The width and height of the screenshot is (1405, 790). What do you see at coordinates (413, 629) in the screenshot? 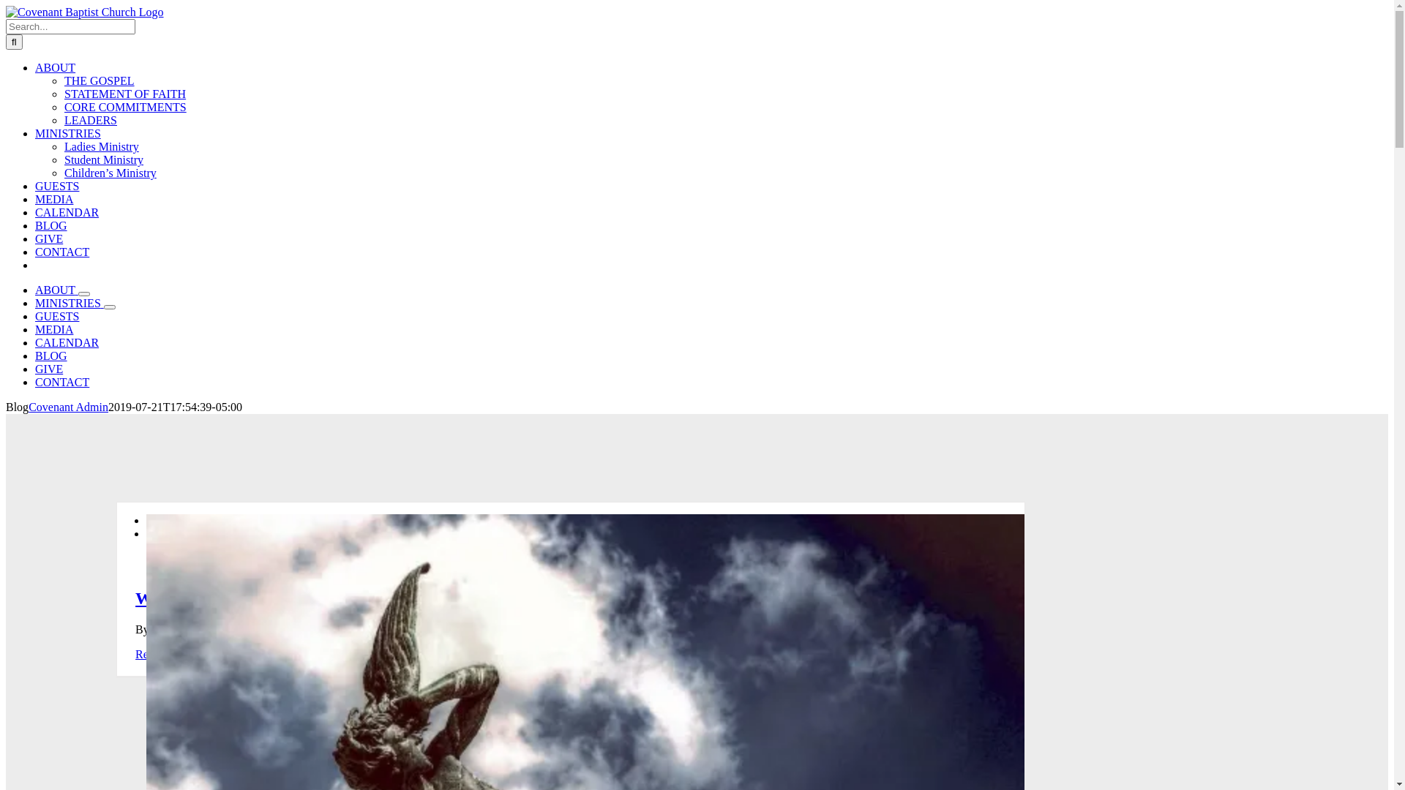
I see `Interpretation` at bounding box center [413, 629].